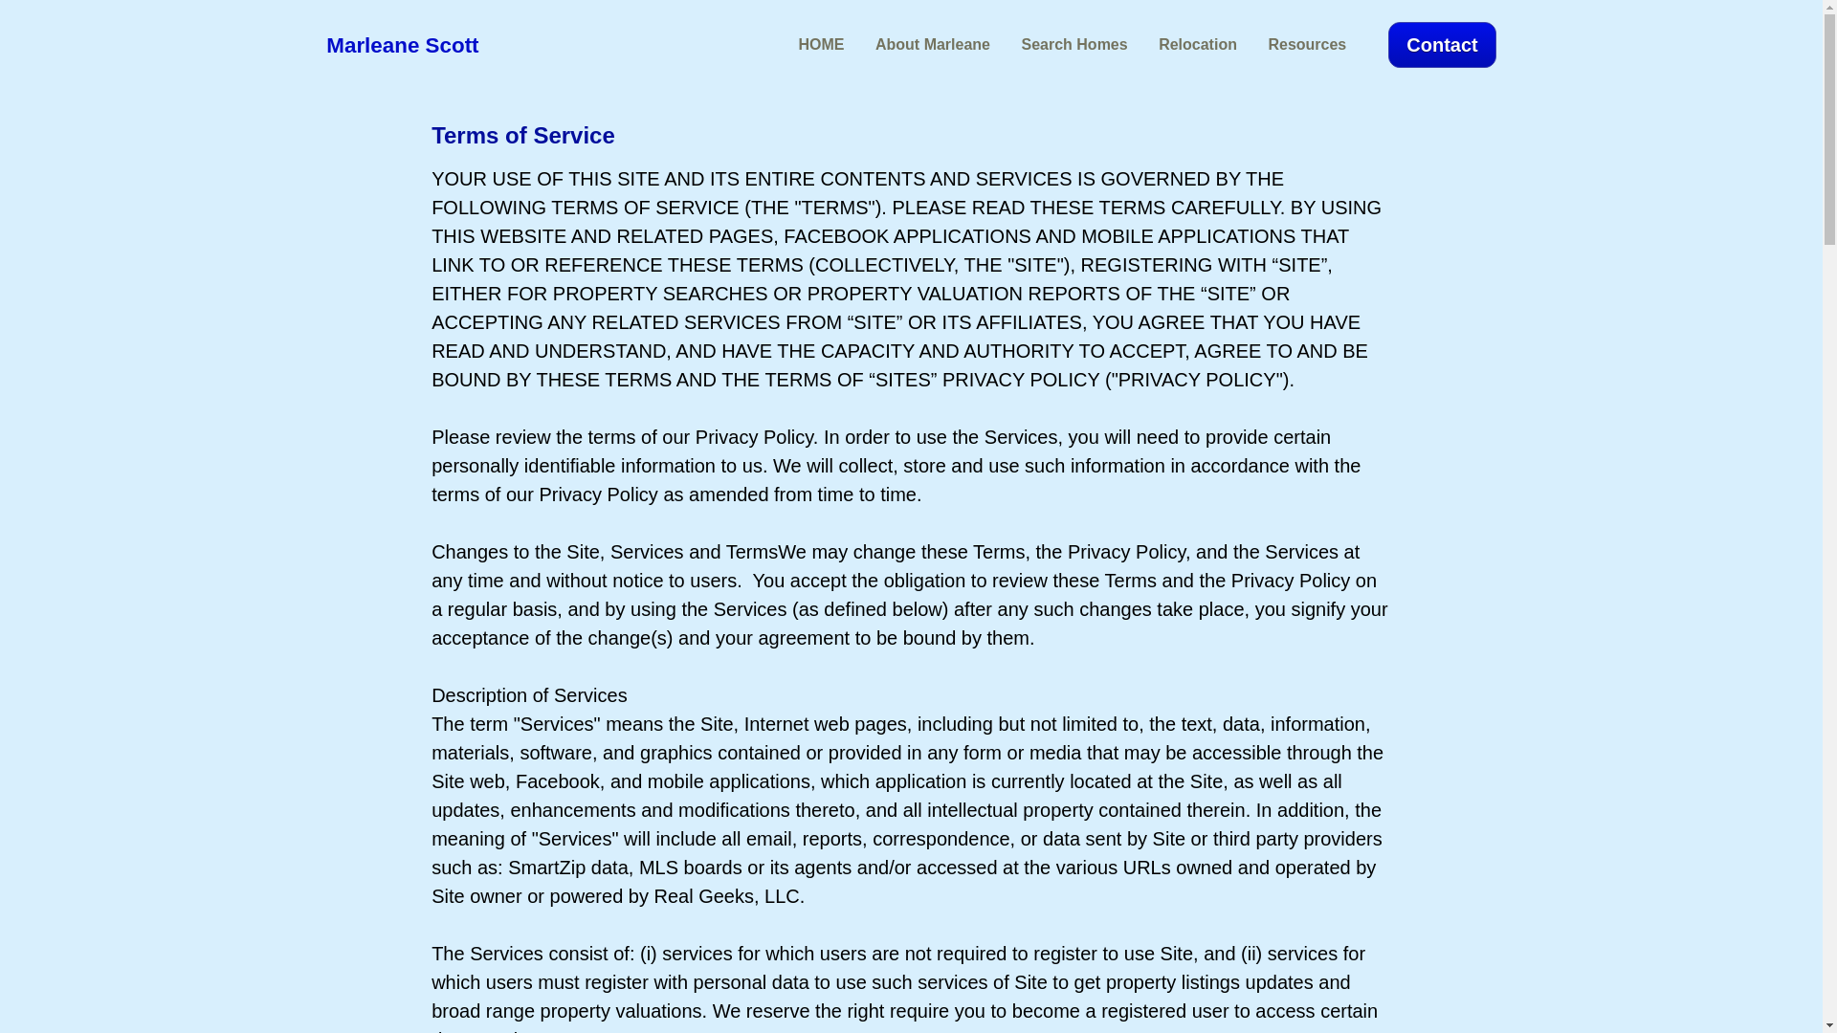  Describe the element at coordinates (402, 48) in the screenshot. I see `Marleane Scott` at that location.